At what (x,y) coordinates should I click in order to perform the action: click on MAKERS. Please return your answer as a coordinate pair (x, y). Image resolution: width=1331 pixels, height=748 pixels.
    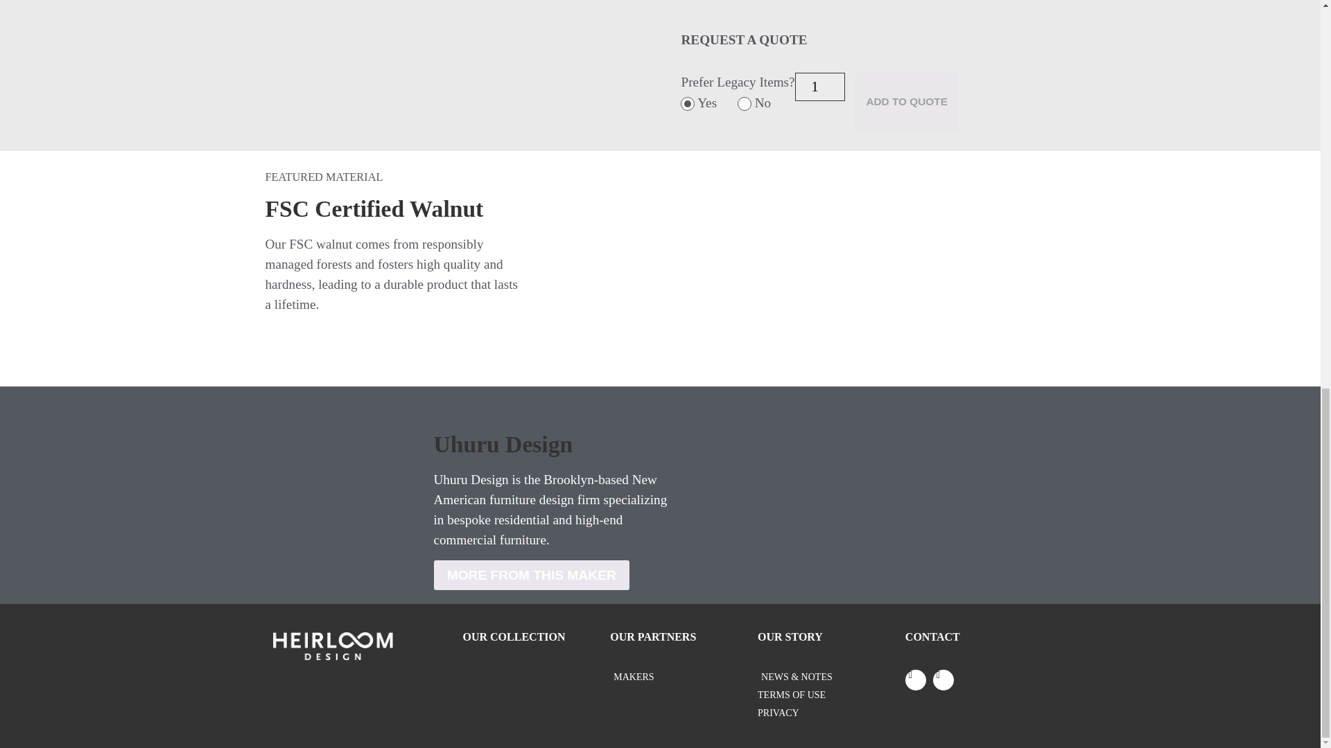
    Looking at the image, I should click on (684, 677).